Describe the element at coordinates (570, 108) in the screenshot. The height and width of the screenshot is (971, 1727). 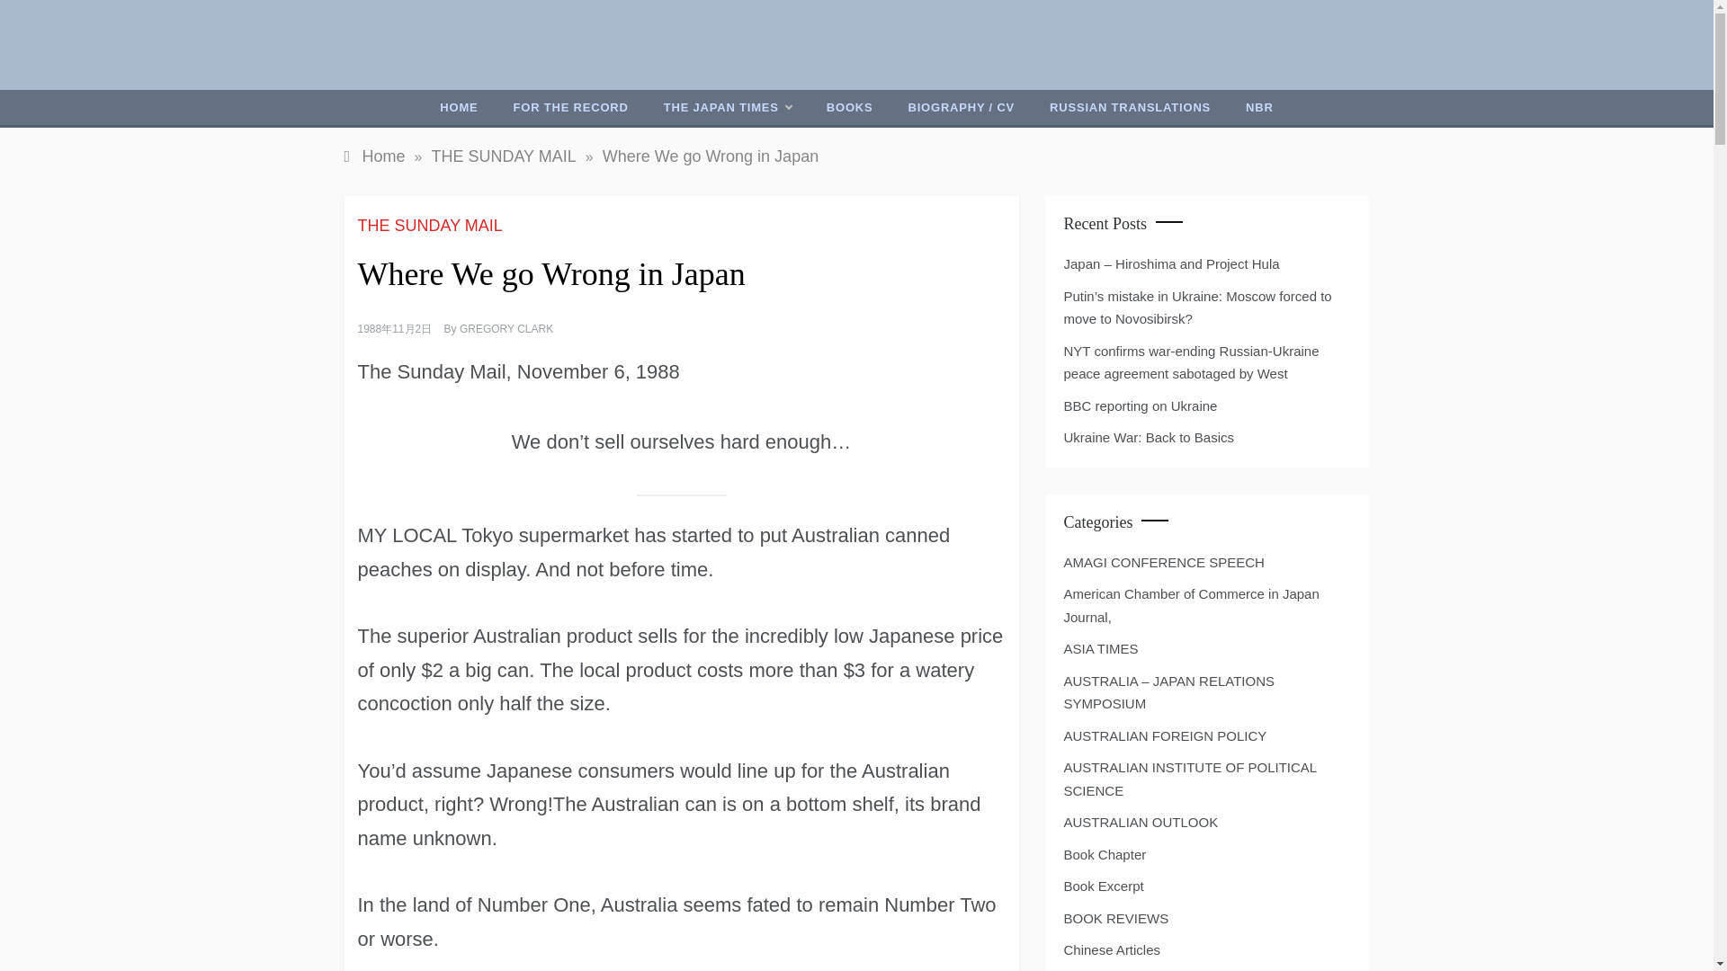
I see `FOR THE RECORD` at that location.